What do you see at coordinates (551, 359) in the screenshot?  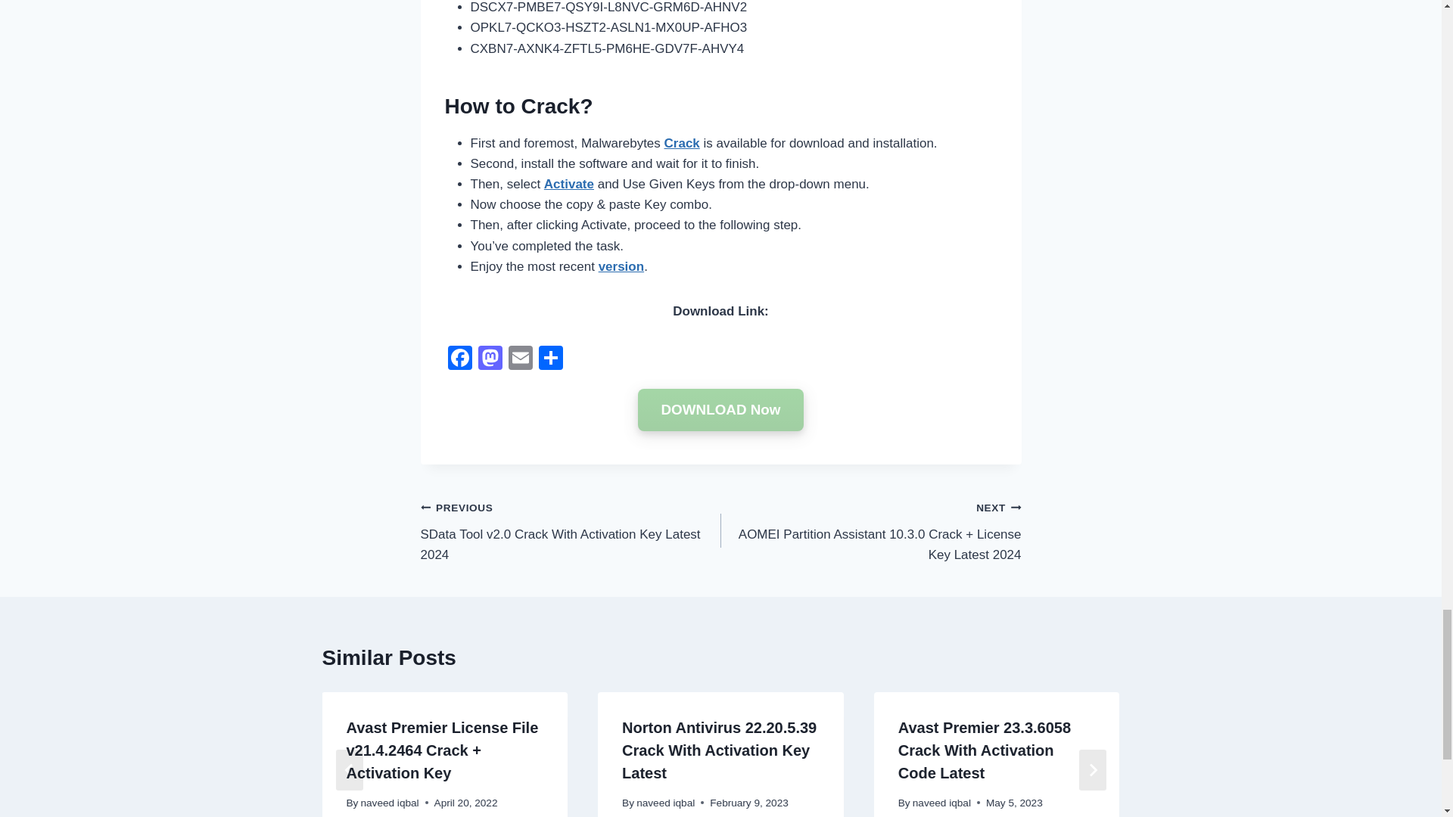 I see `Share` at bounding box center [551, 359].